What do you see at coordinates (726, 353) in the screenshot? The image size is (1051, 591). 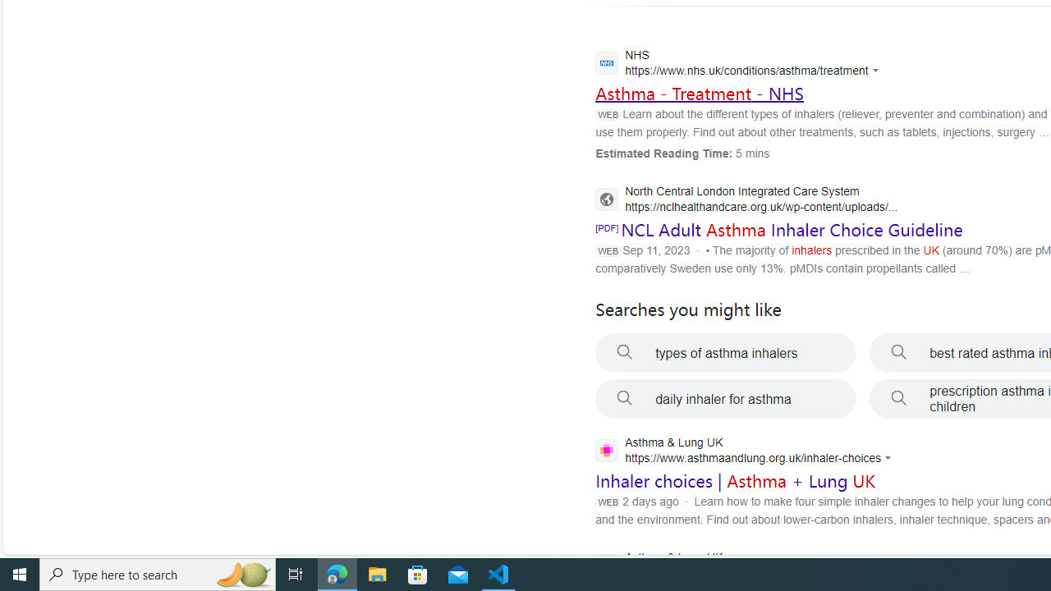 I see `types of asthma inhalers` at bounding box center [726, 353].